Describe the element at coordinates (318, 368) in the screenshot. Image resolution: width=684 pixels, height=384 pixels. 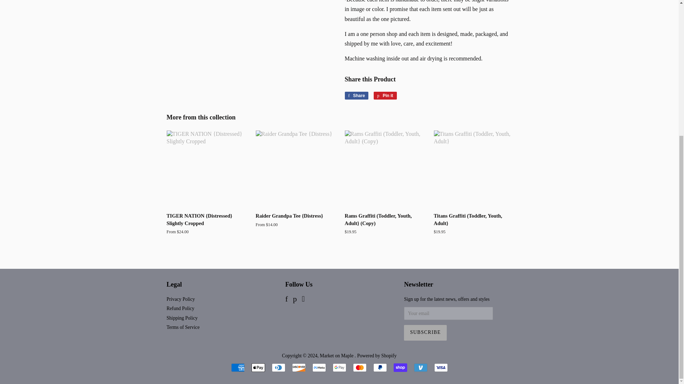
I see `Meta Pay` at that location.